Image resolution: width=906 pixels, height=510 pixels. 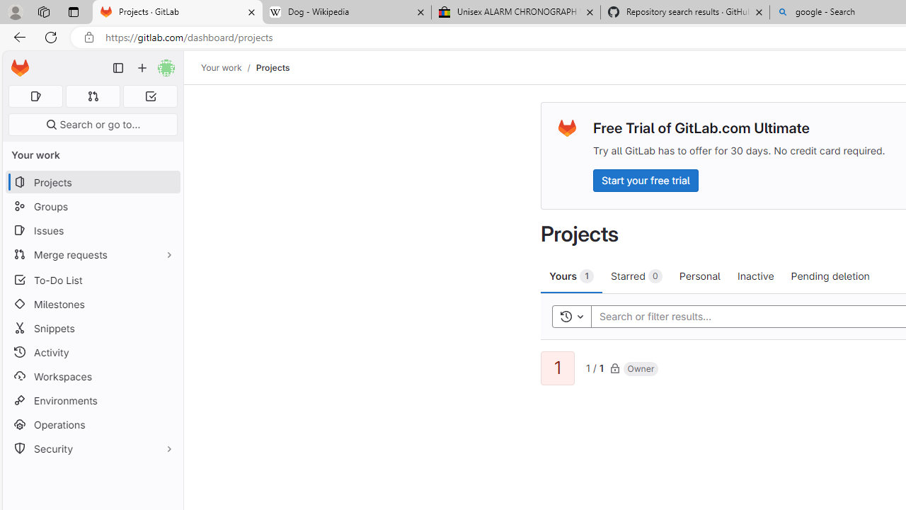 What do you see at coordinates (755, 276) in the screenshot?
I see `Inactive` at bounding box center [755, 276].